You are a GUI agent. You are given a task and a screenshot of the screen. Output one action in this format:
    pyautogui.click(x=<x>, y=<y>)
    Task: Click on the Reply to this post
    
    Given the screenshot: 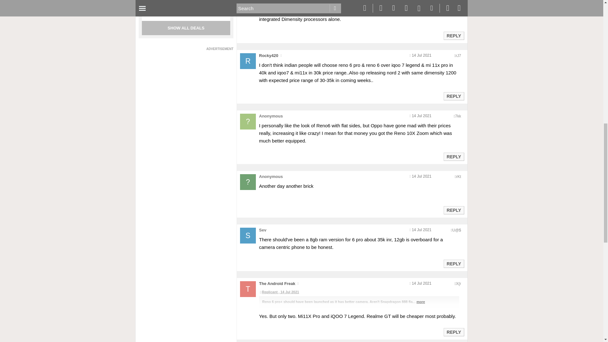 What is the action you would take?
    pyautogui.click(x=453, y=264)
    